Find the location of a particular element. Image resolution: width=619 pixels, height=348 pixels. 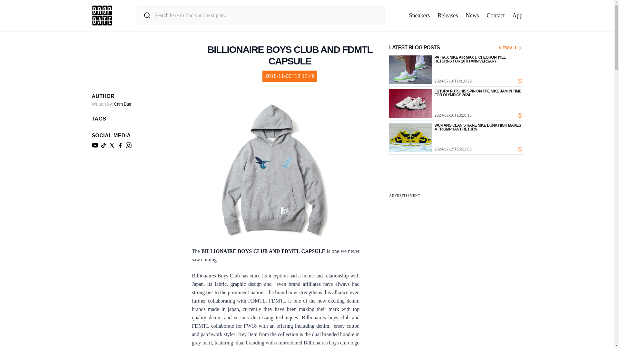

Sneakers is located at coordinates (420, 15).